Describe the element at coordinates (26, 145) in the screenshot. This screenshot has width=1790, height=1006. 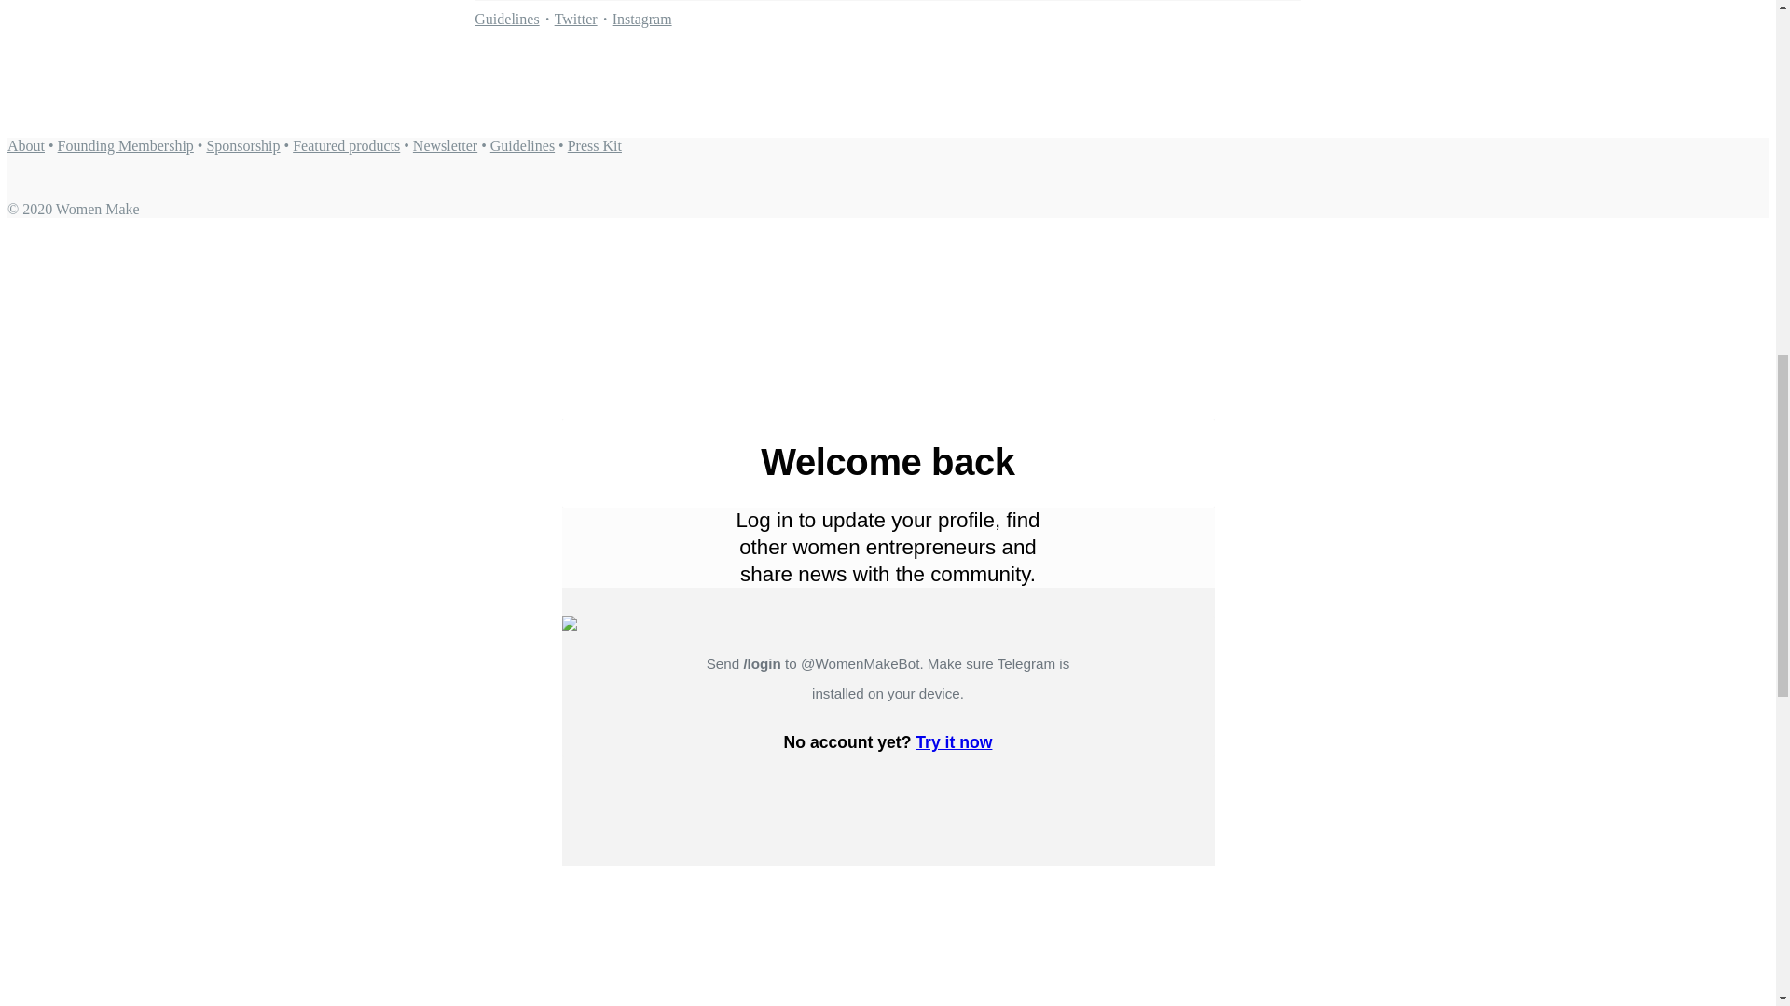
I see `About` at that location.